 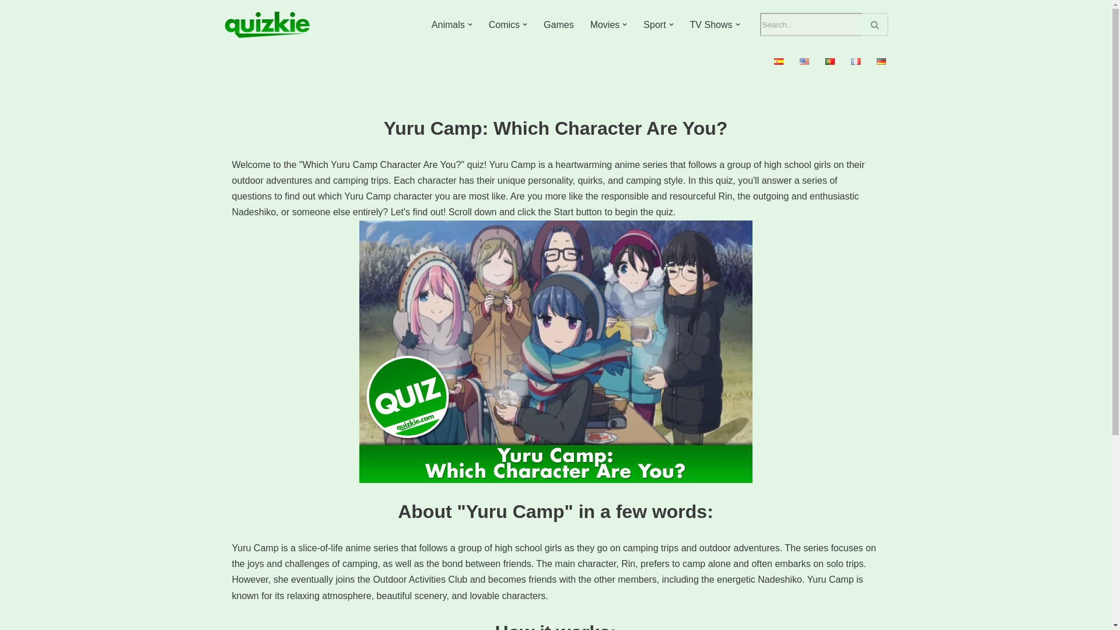 What do you see at coordinates (9, 24) in the screenshot?
I see `Skip to content` at bounding box center [9, 24].